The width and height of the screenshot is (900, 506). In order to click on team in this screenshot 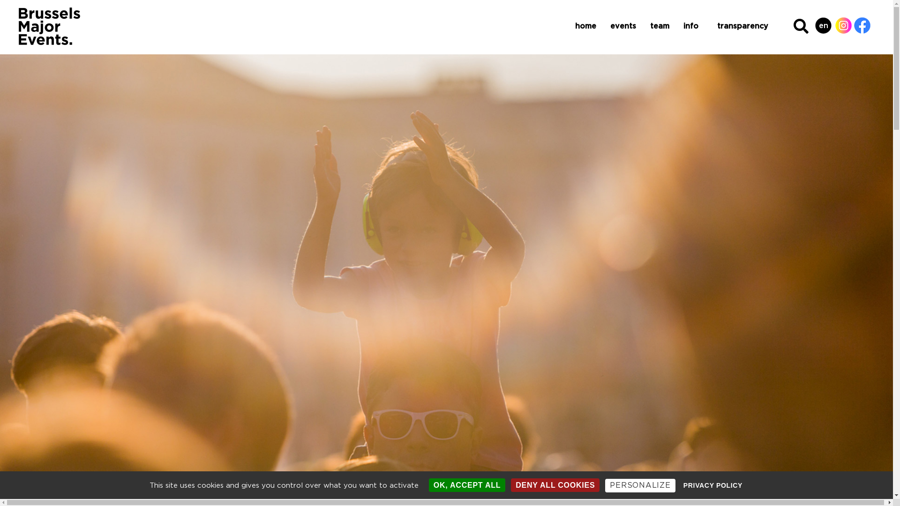, I will do `click(660, 26)`.